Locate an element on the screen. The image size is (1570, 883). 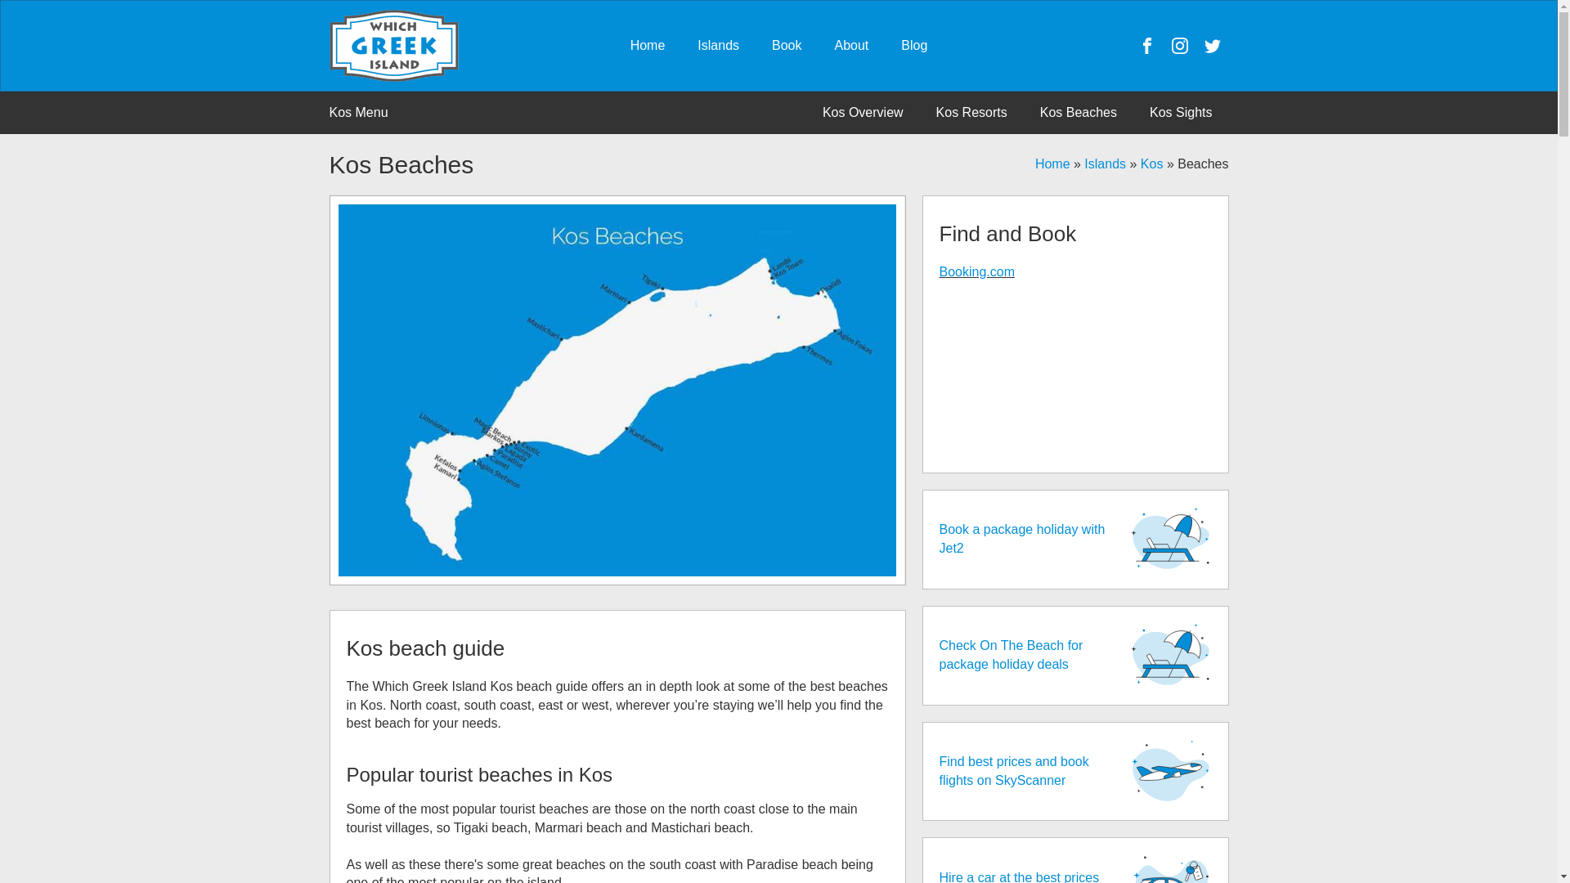
About is located at coordinates (851, 46).